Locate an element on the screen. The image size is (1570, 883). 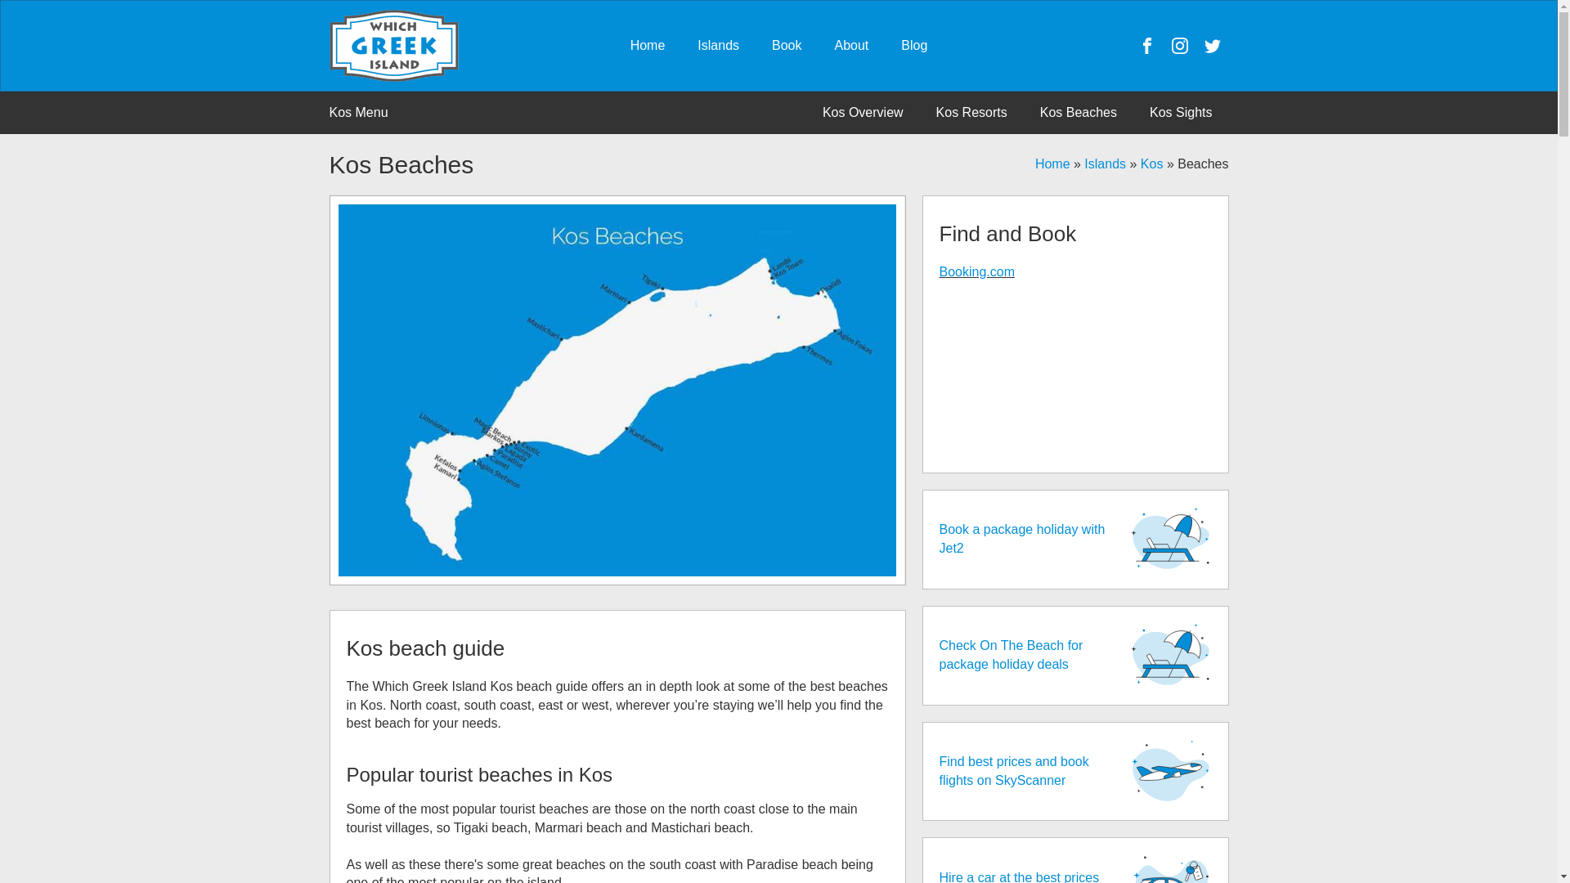
About is located at coordinates (851, 46).